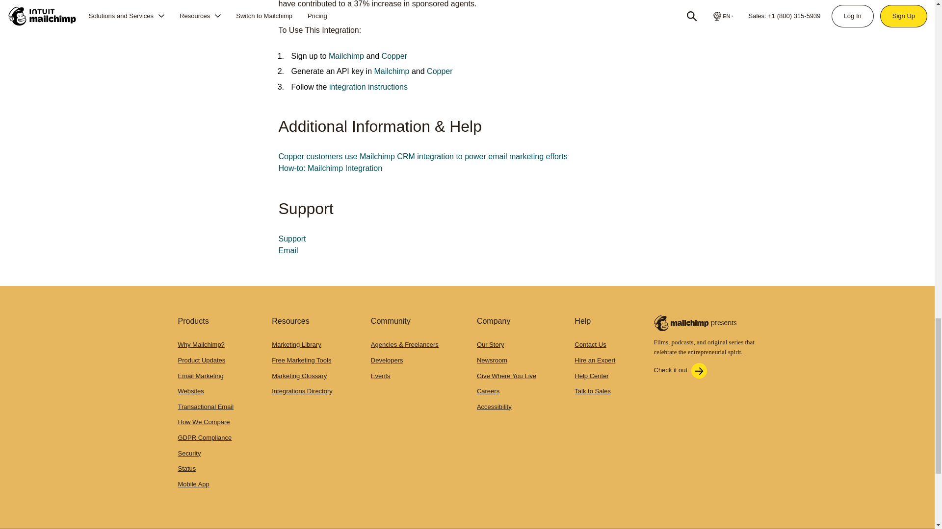 The image size is (942, 529). I want to click on Email, so click(288, 250).